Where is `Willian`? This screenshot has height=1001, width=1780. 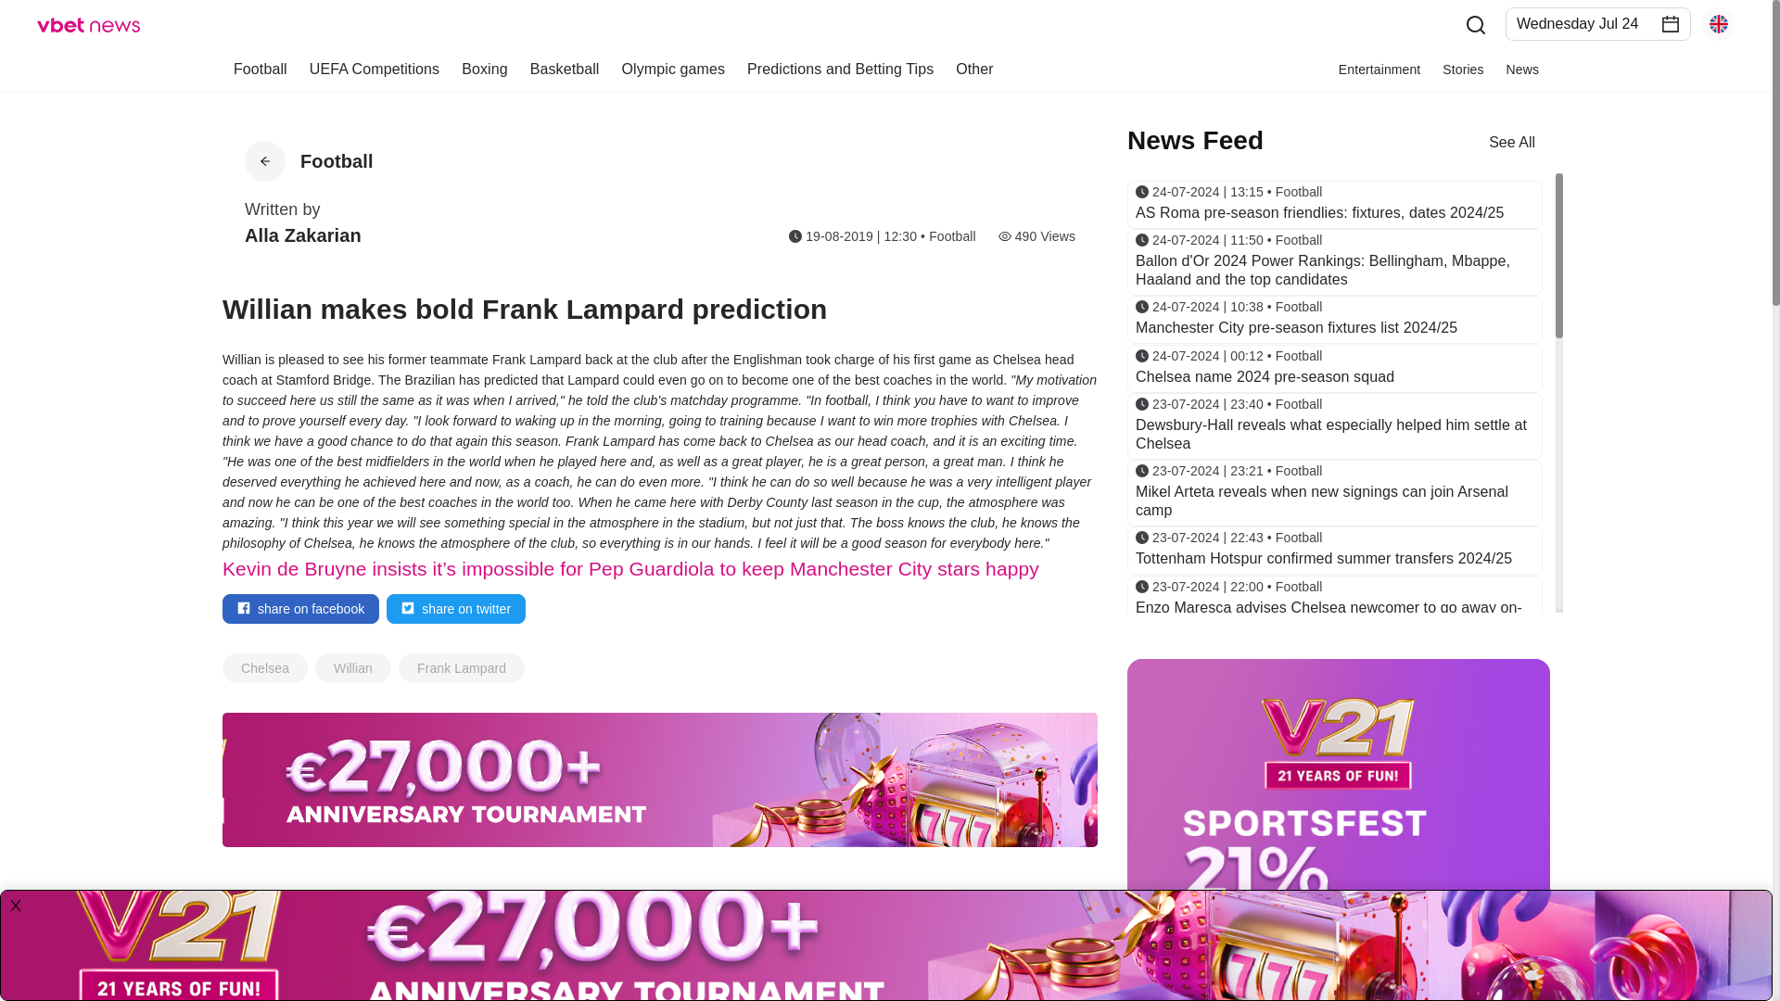
Willian is located at coordinates (352, 667).